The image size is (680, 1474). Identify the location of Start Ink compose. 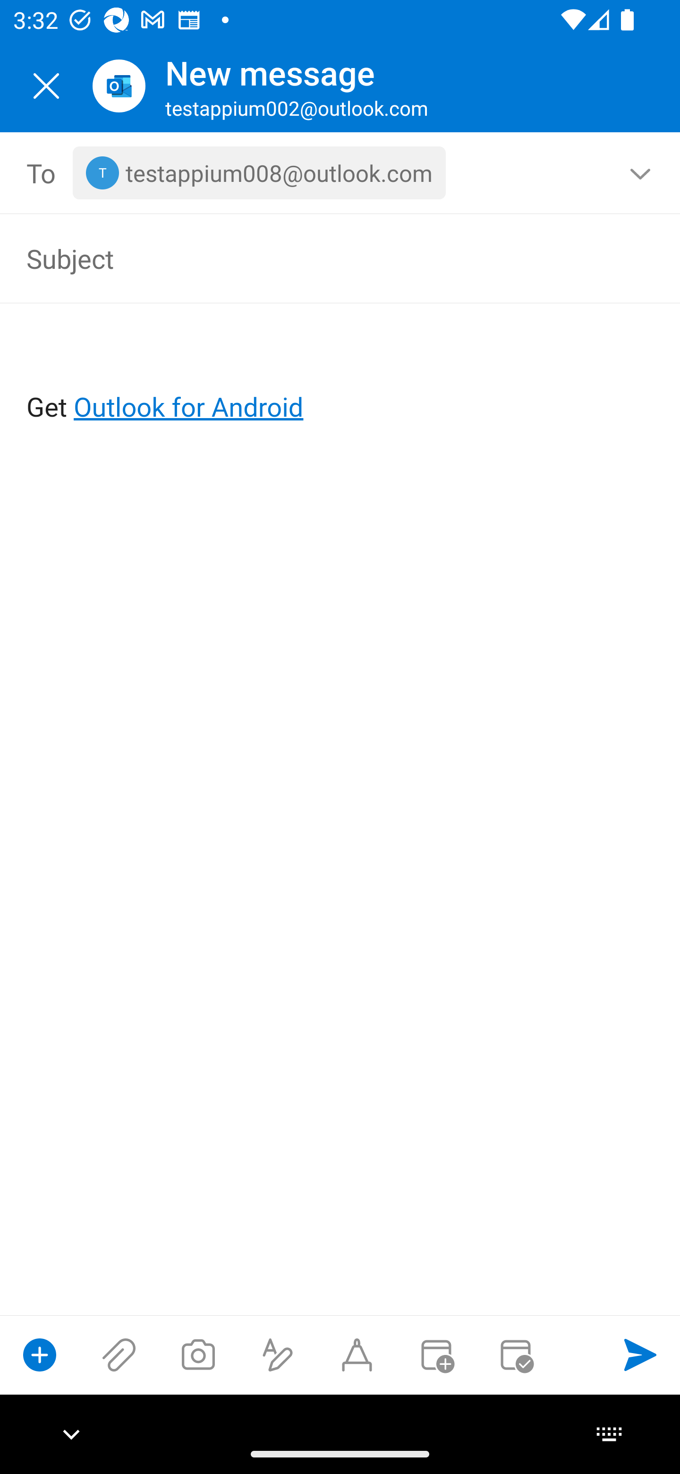
(357, 1354).